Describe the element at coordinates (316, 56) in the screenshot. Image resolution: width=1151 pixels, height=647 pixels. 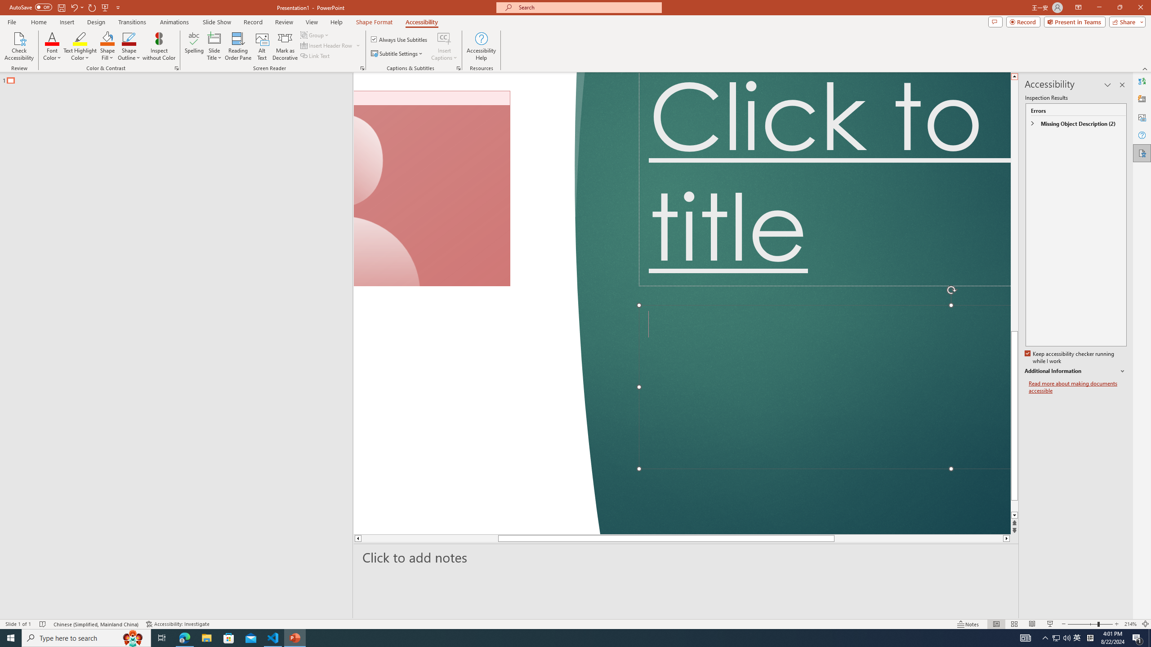
I see `Link Text` at that location.